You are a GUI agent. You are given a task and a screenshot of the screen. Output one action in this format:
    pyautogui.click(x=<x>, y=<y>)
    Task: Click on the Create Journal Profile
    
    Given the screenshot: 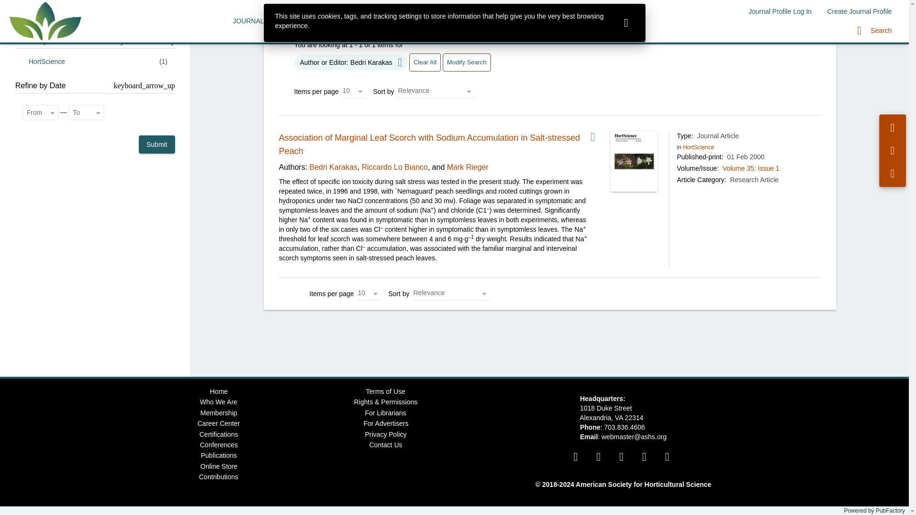 What is the action you would take?
    pyautogui.click(x=860, y=11)
    